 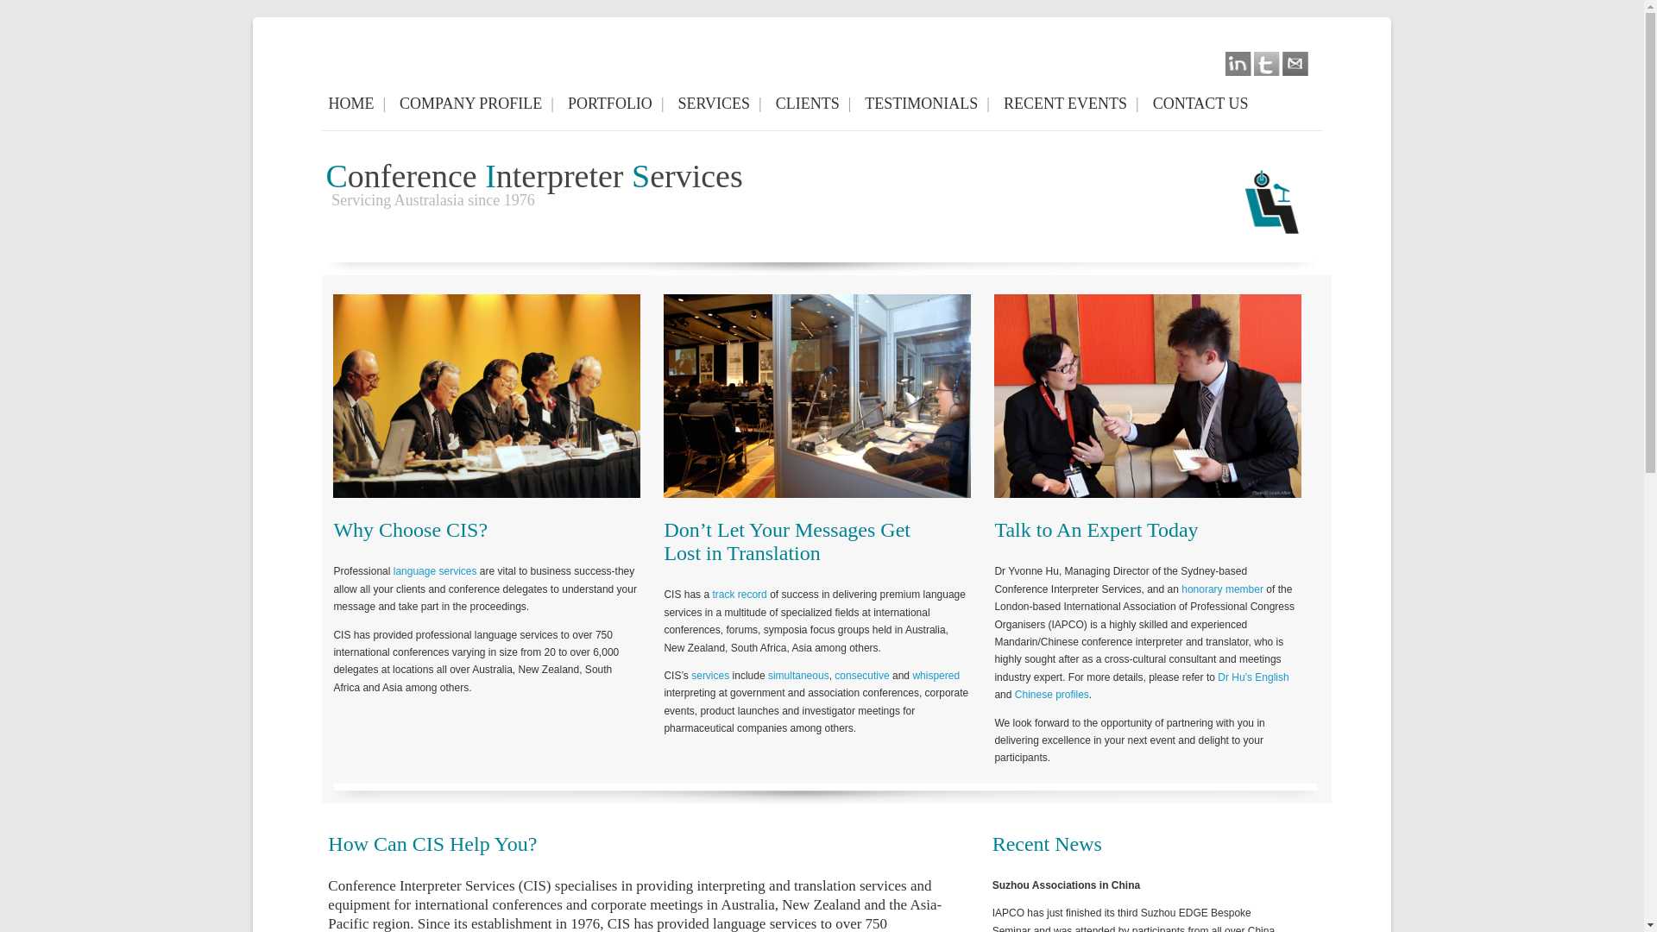 I want to click on language services, so click(x=435, y=571).